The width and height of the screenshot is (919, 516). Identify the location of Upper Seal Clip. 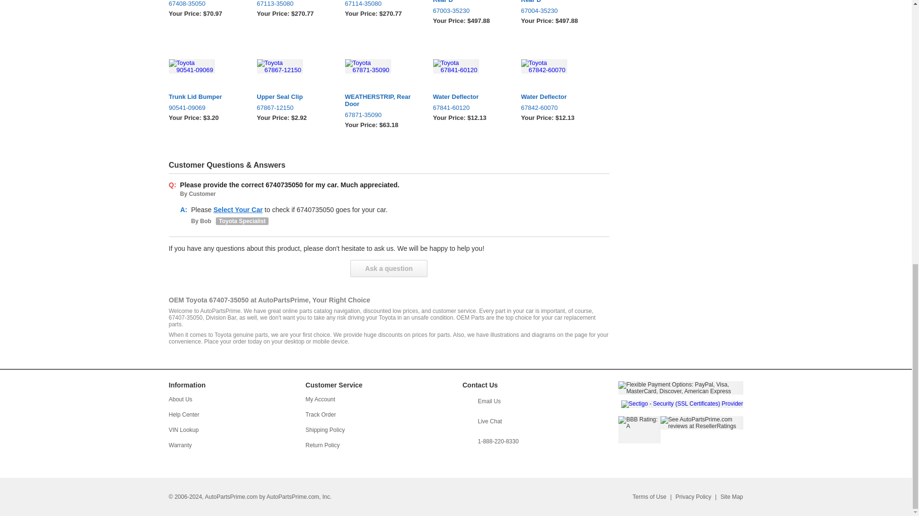
(294, 97).